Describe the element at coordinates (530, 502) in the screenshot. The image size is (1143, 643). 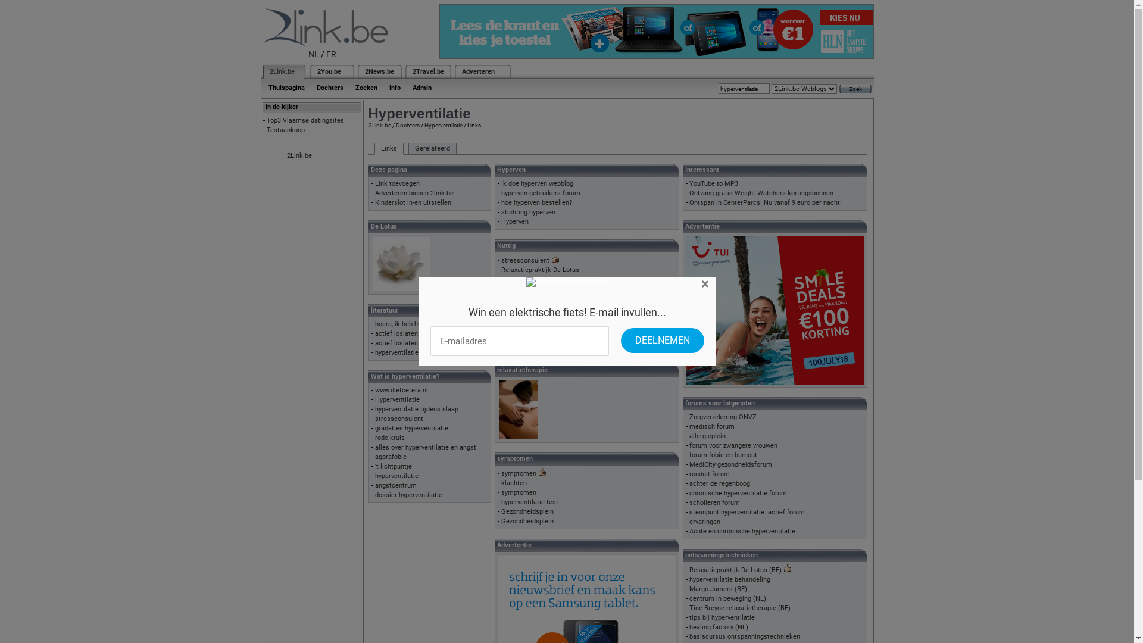
I see `hyperventilatie test` at that location.